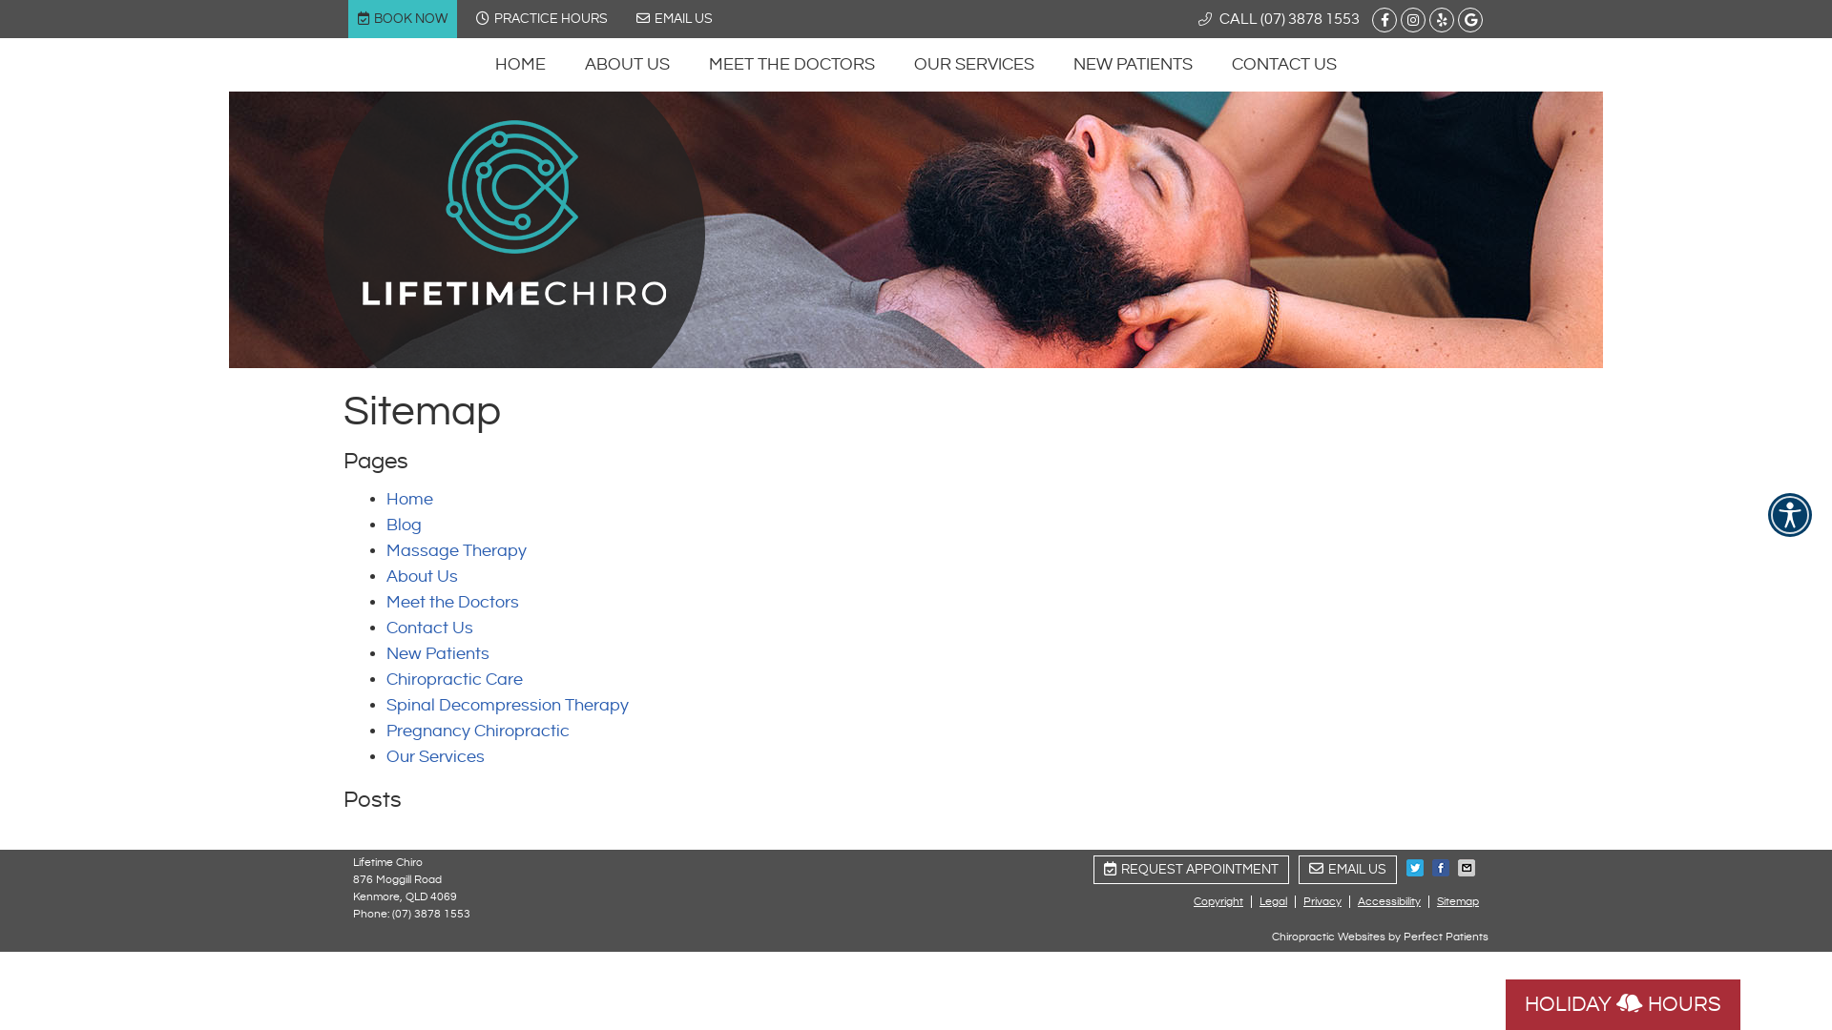 This screenshot has width=1832, height=1030. Describe the element at coordinates (1322, 902) in the screenshot. I see `Privacy` at that location.